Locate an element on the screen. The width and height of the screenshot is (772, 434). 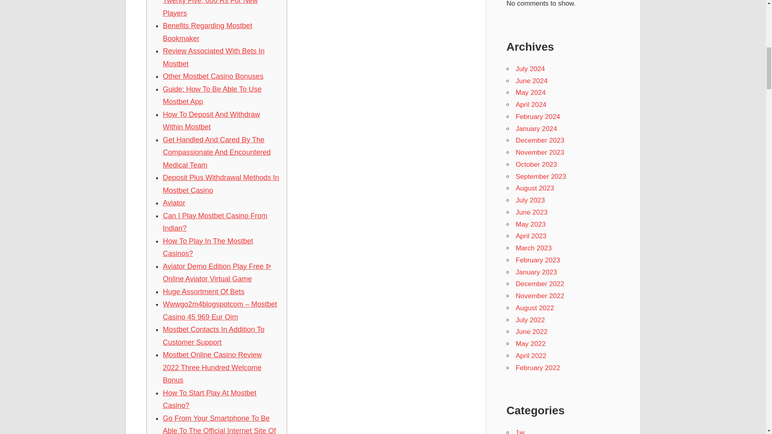
Aviator is located at coordinates (174, 203).